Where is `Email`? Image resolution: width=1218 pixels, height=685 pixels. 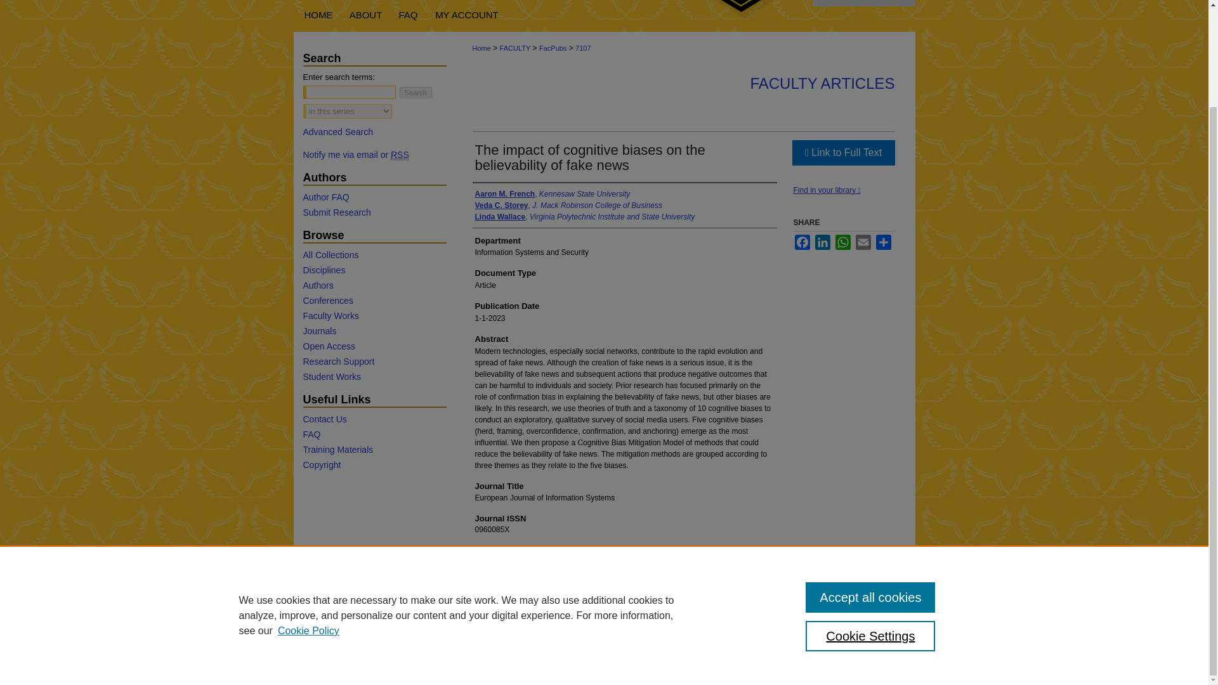 Email is located at coordinates (863, 242).